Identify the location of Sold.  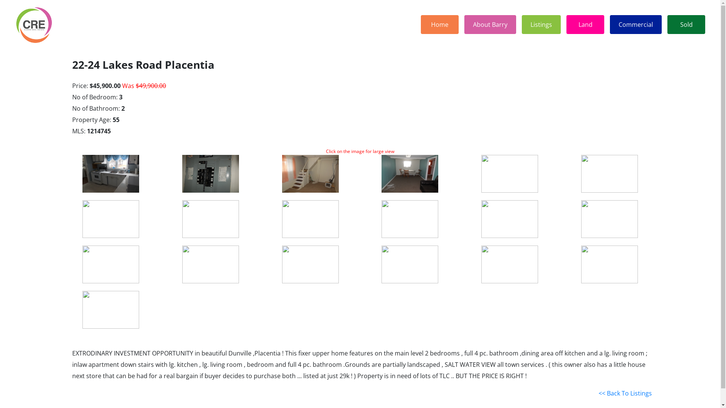
(686, 25).